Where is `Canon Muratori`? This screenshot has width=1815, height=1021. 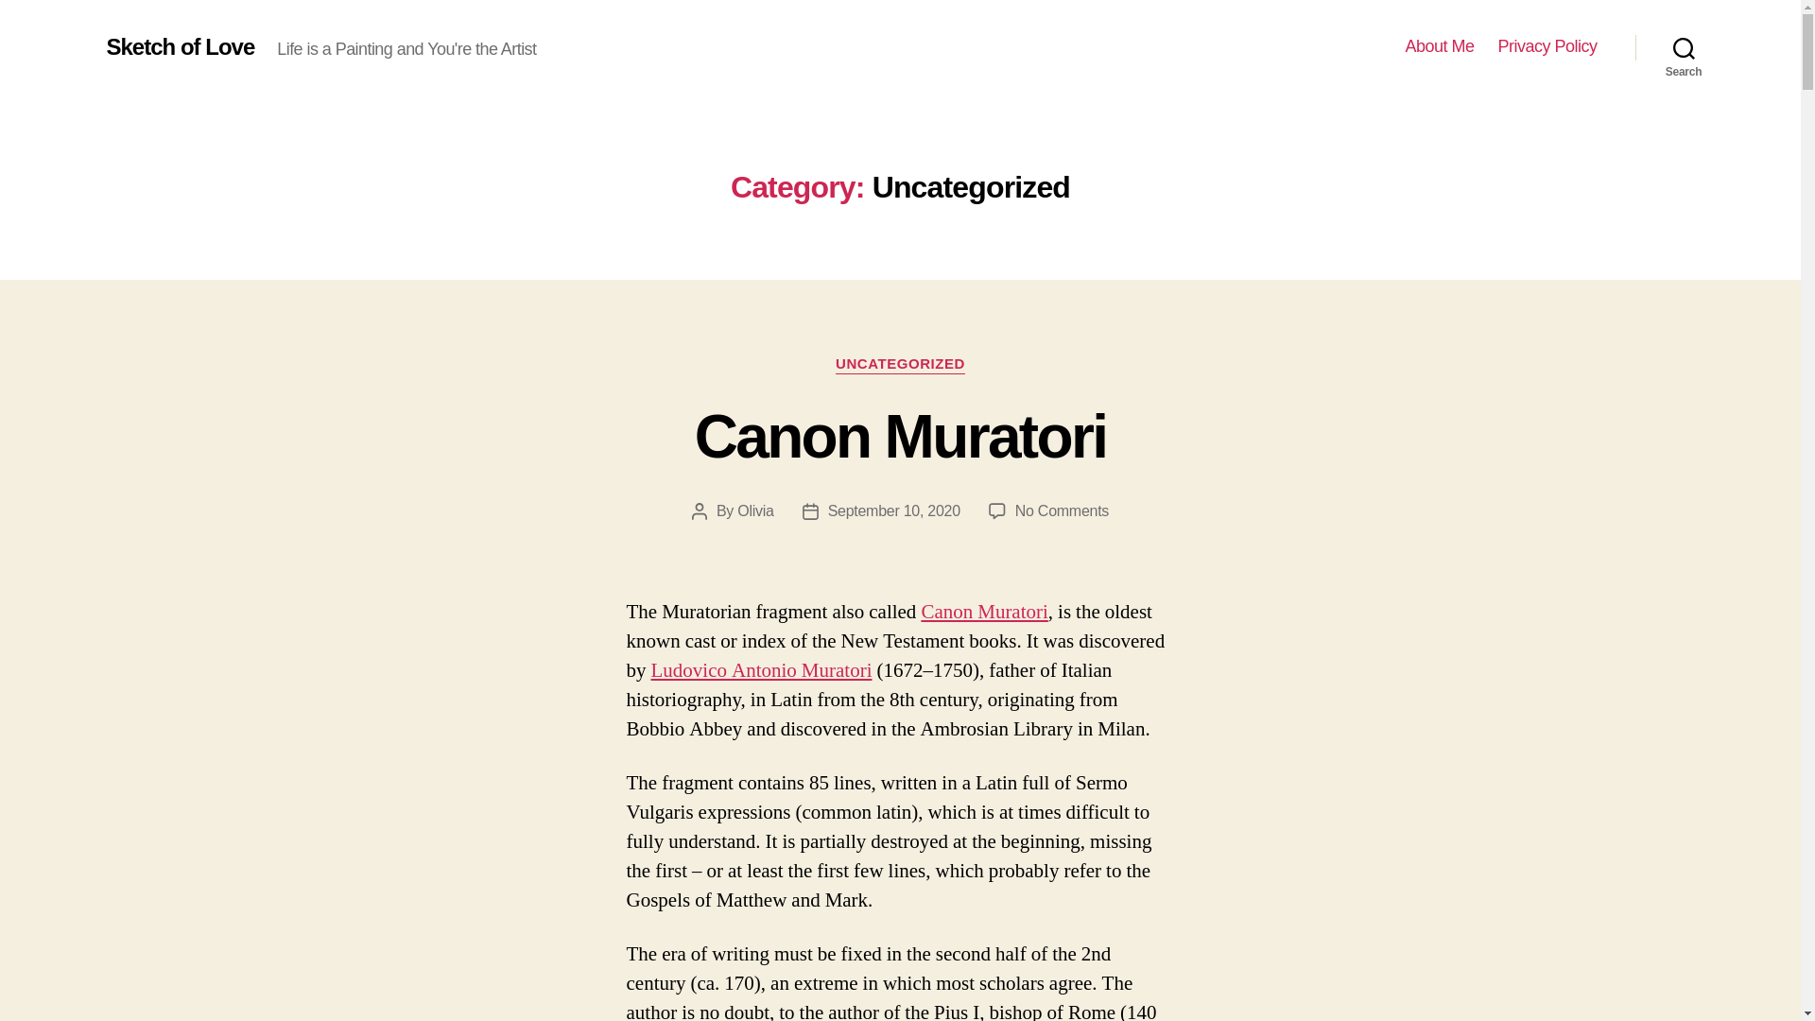 Canon Muratori is located at coordinates (983, 611).